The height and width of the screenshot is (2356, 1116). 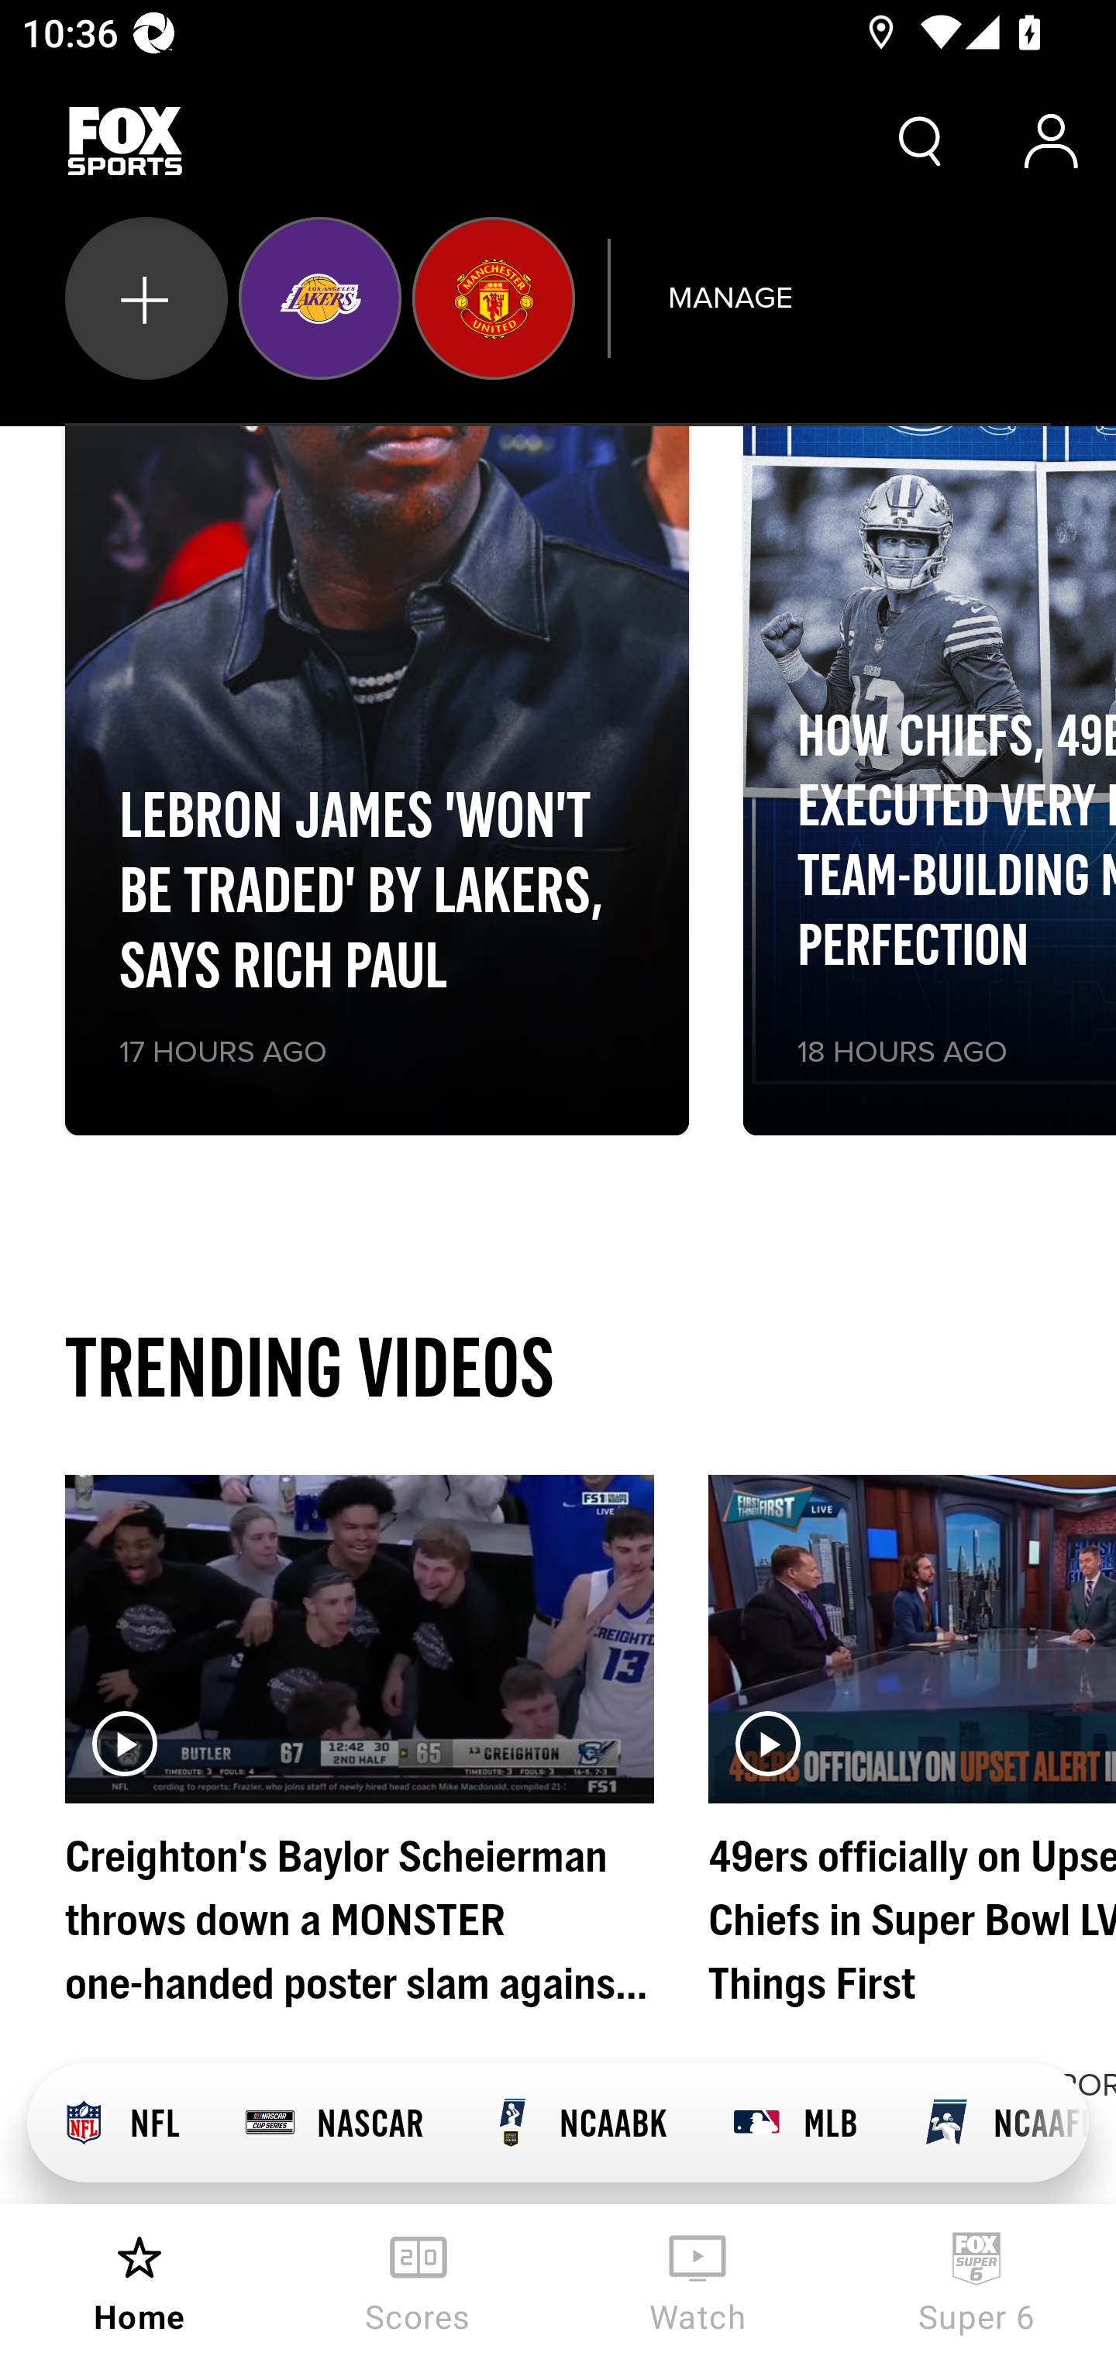 What do you see at coordinates (119, 2123) in the screenshot?
I see `NFL` at bounding box center [119, 2123].